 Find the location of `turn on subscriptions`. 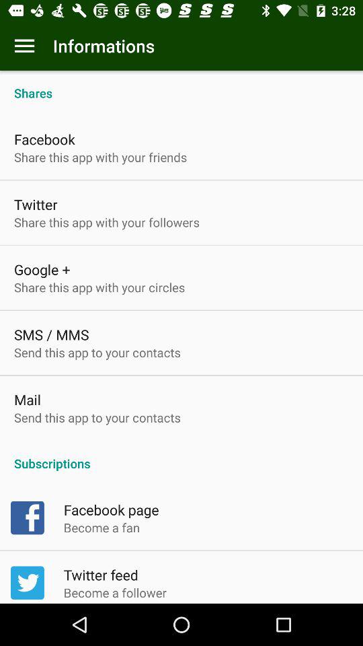

turn on subscriptions is located at coordinates (182, 456).